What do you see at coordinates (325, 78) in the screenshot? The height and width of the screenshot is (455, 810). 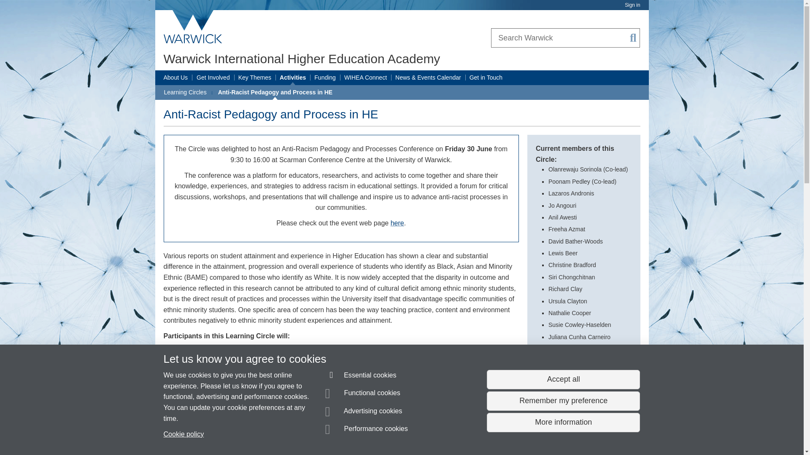 I see `Funding` at bounding box center [325, 78].